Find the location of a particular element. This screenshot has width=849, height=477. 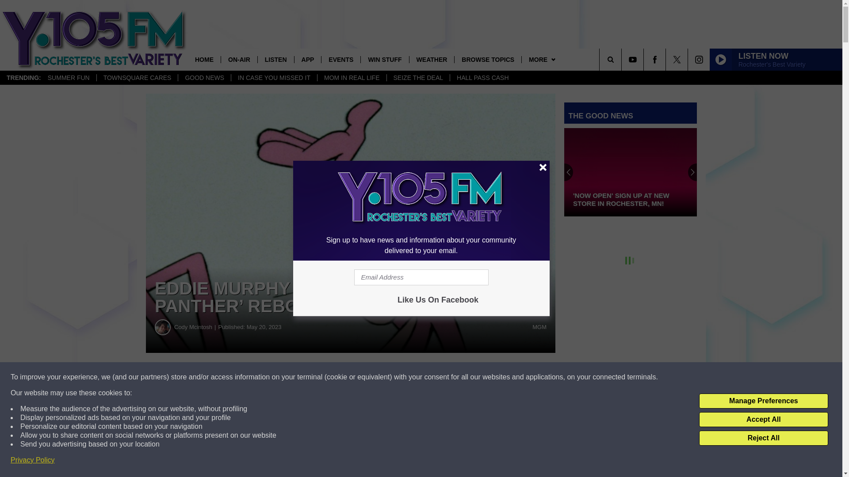

Manage Preferences is located at coordinates (763, 401).